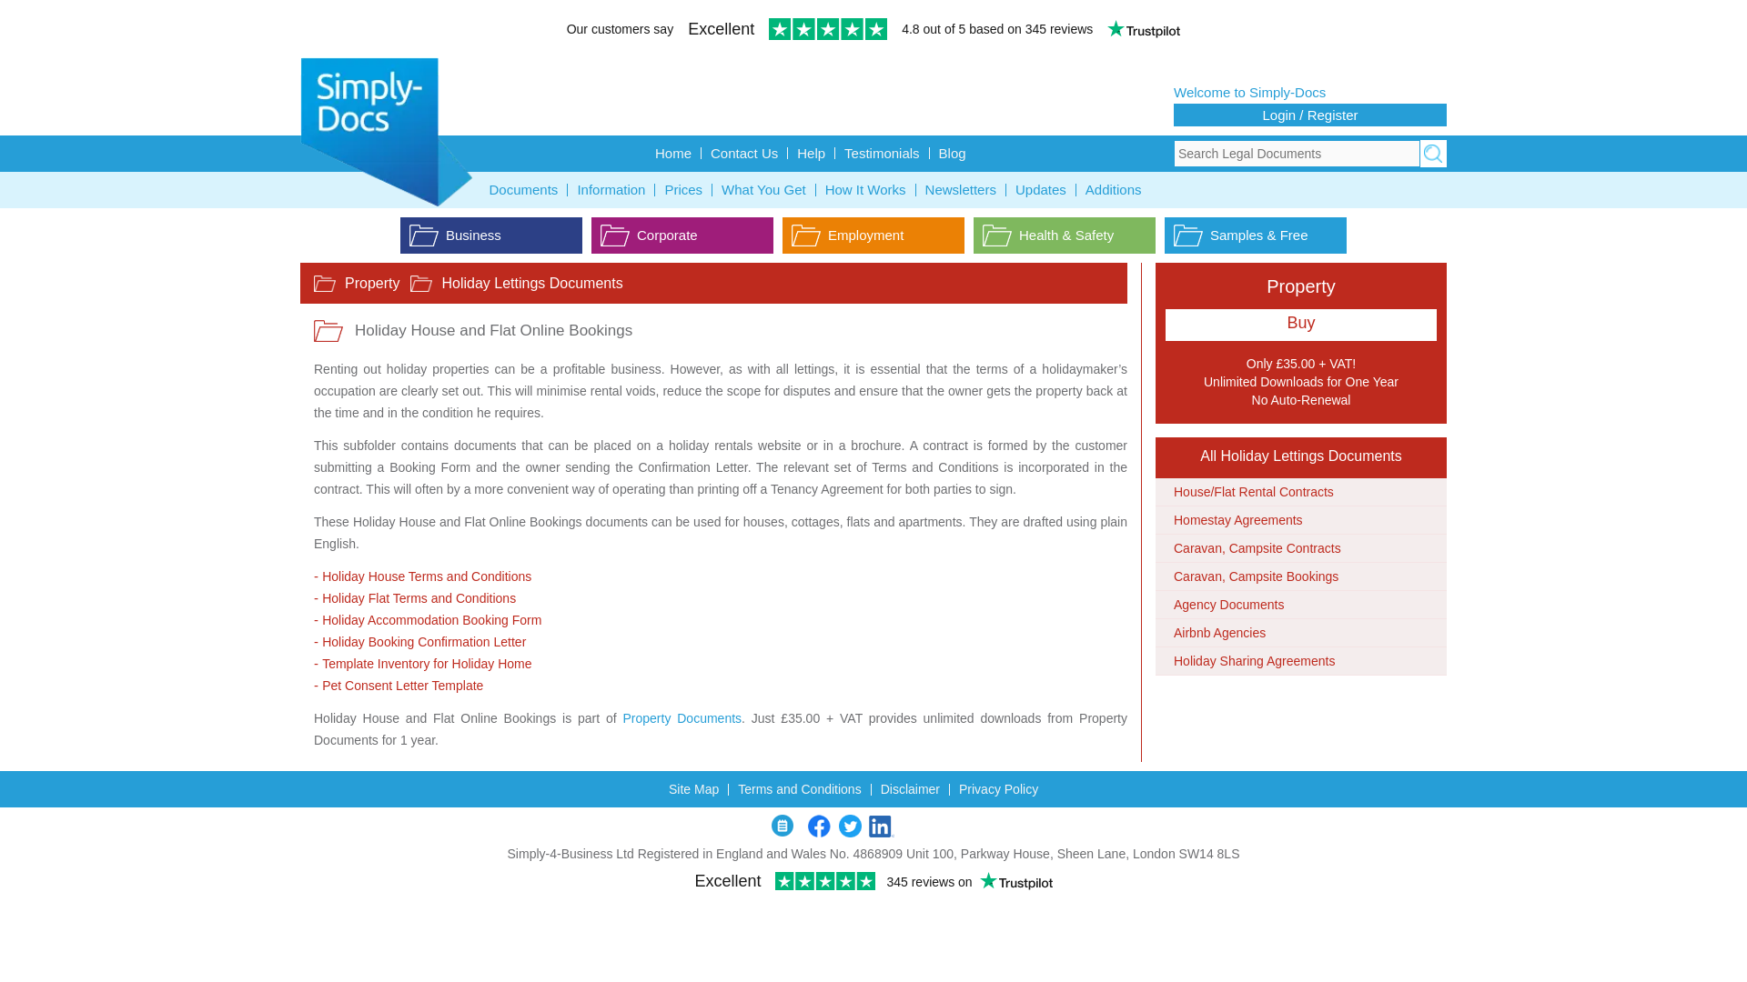 This screenshot has height=982, width=1747. I want to click on Blog, so click(952, 153).